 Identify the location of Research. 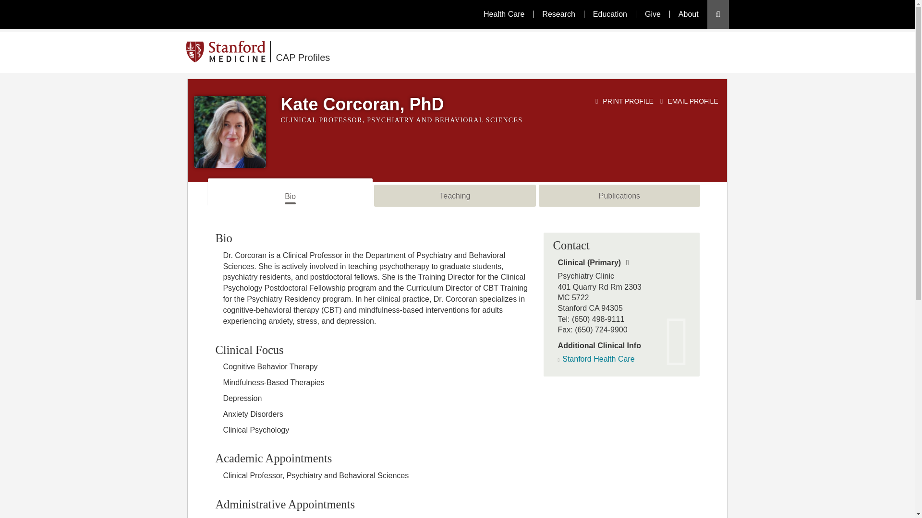
(558, 14).